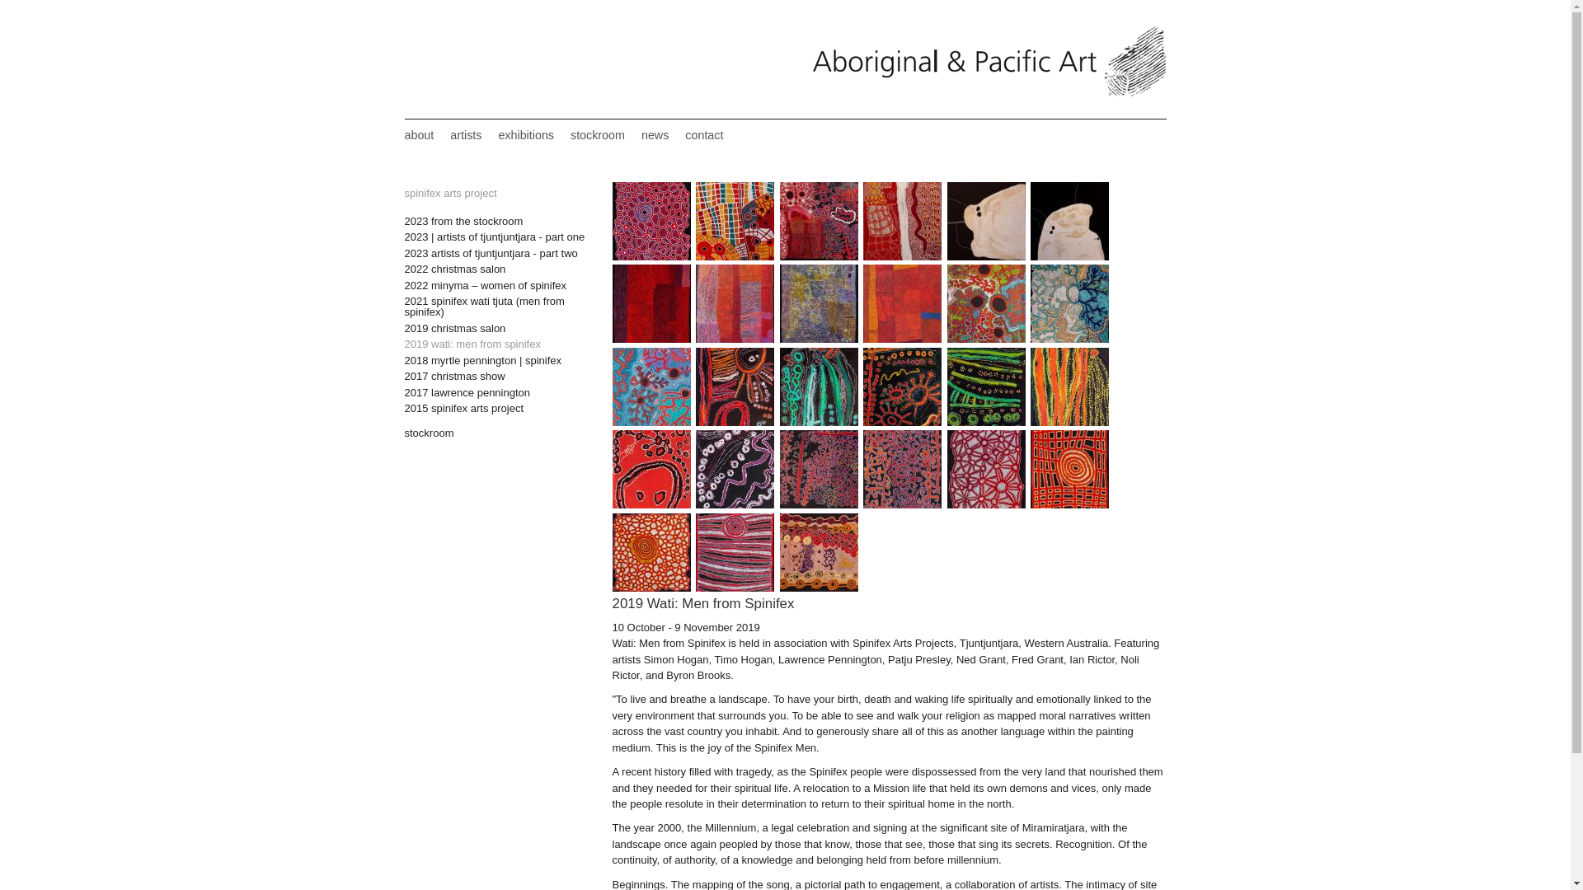 The height and width of the screenshot is (890, 1583). What do you see at coordinates (419, 134) in the screenshot?
I see `about` at bounding box center [419, 134].